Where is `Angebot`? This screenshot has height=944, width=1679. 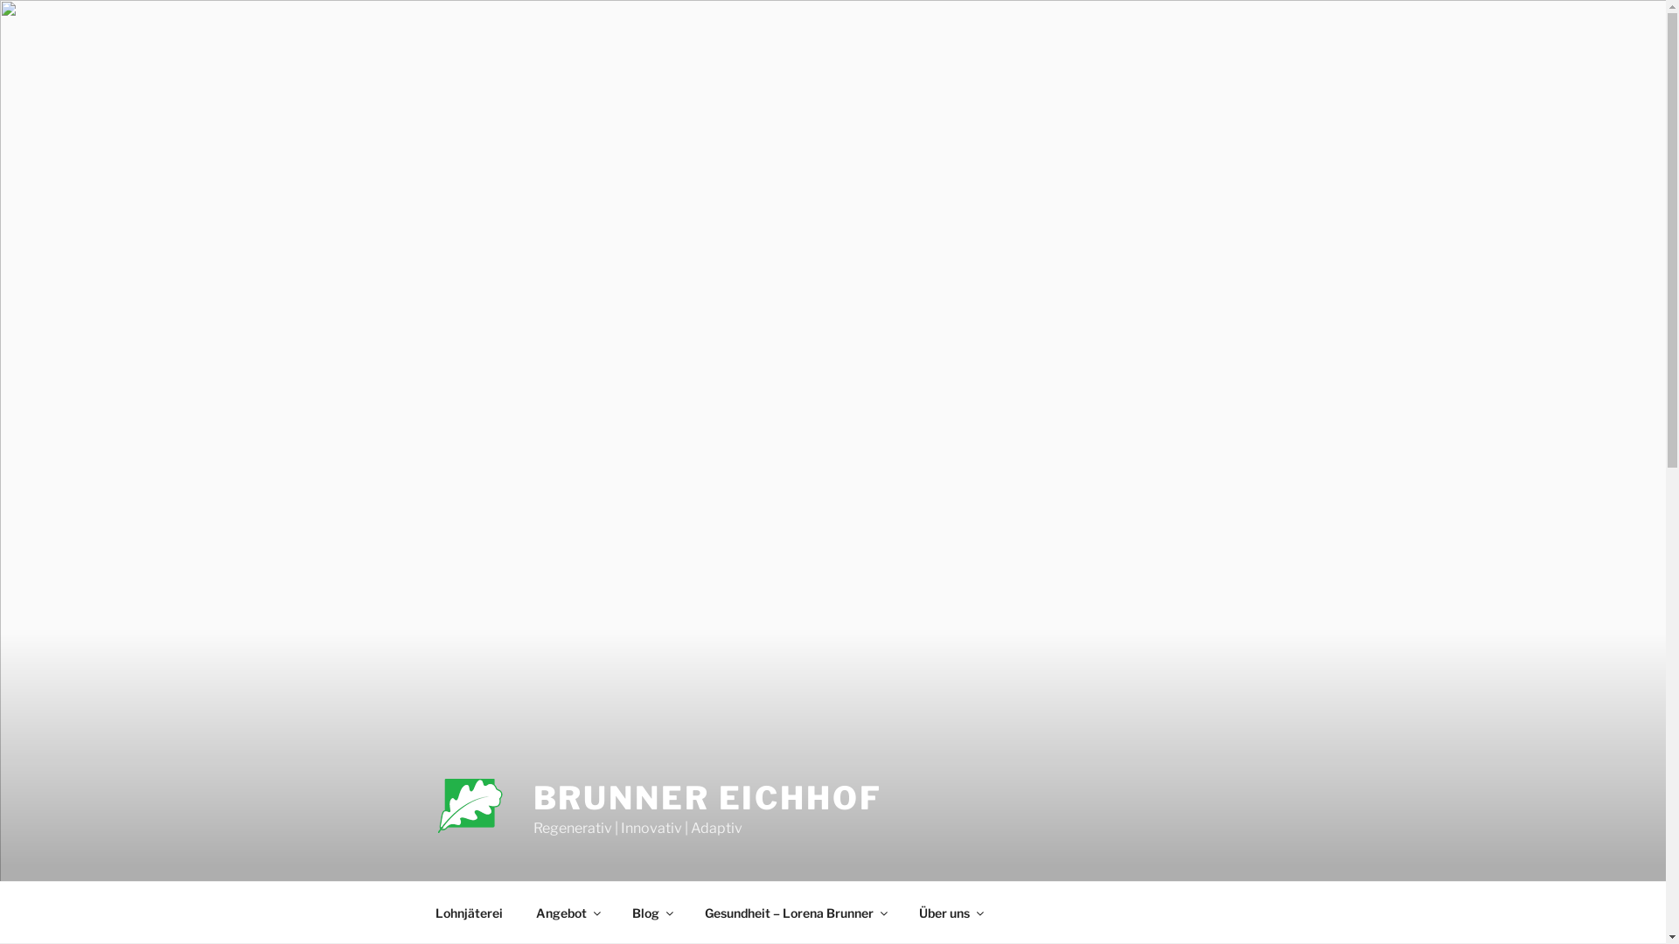 Angebot is located at coordinates (568, 913).